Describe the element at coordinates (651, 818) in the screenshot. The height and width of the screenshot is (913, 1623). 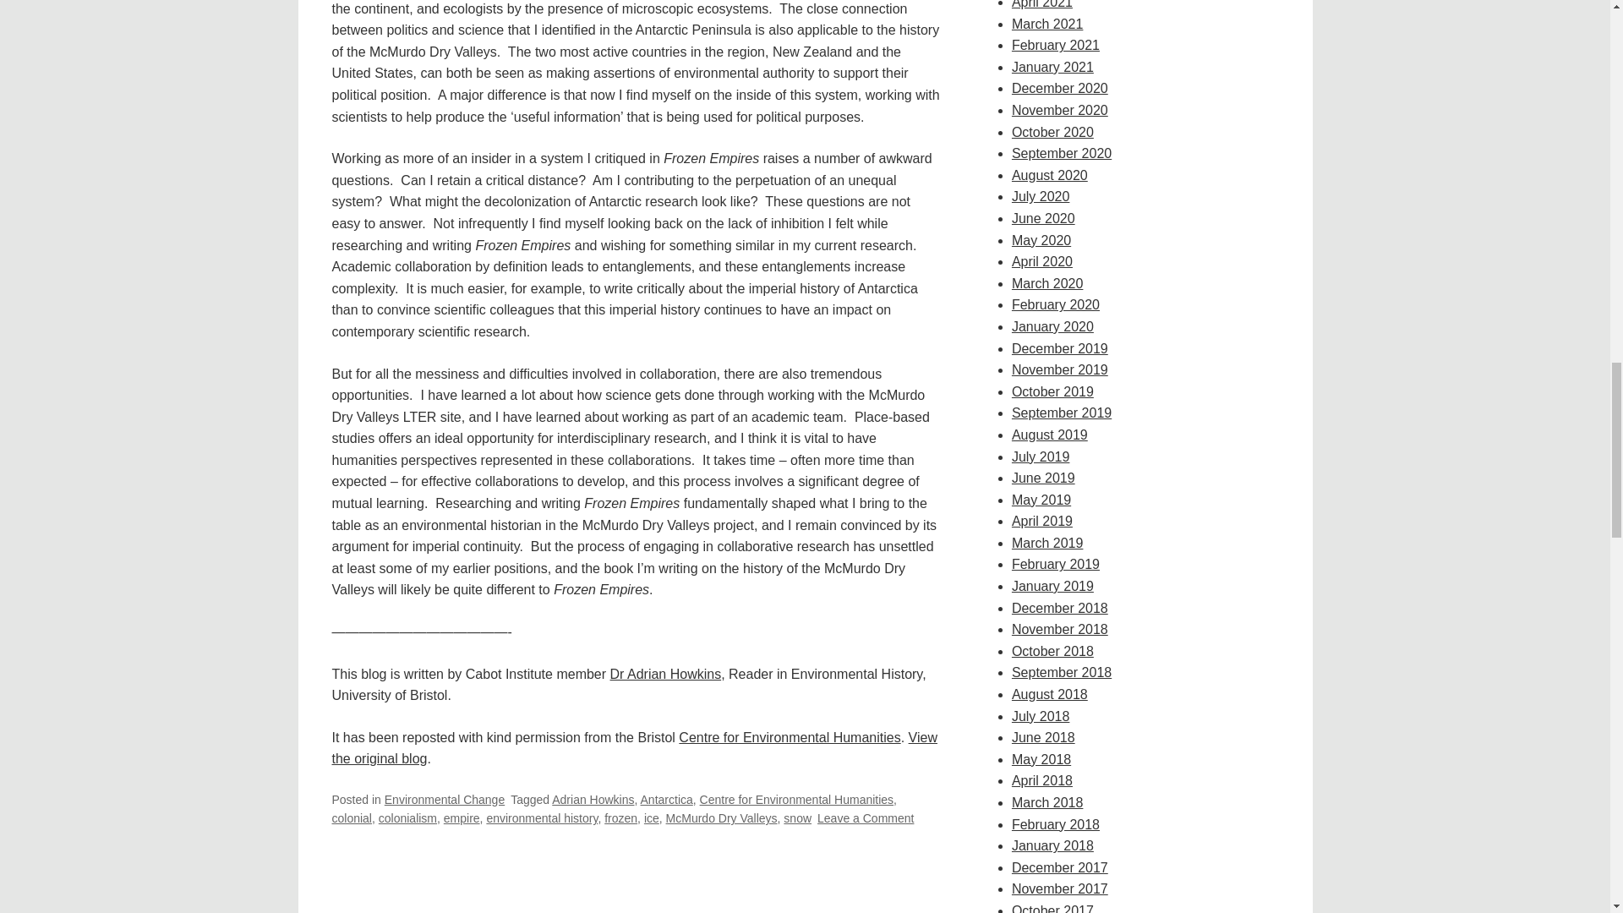
I see `ice` at that location.